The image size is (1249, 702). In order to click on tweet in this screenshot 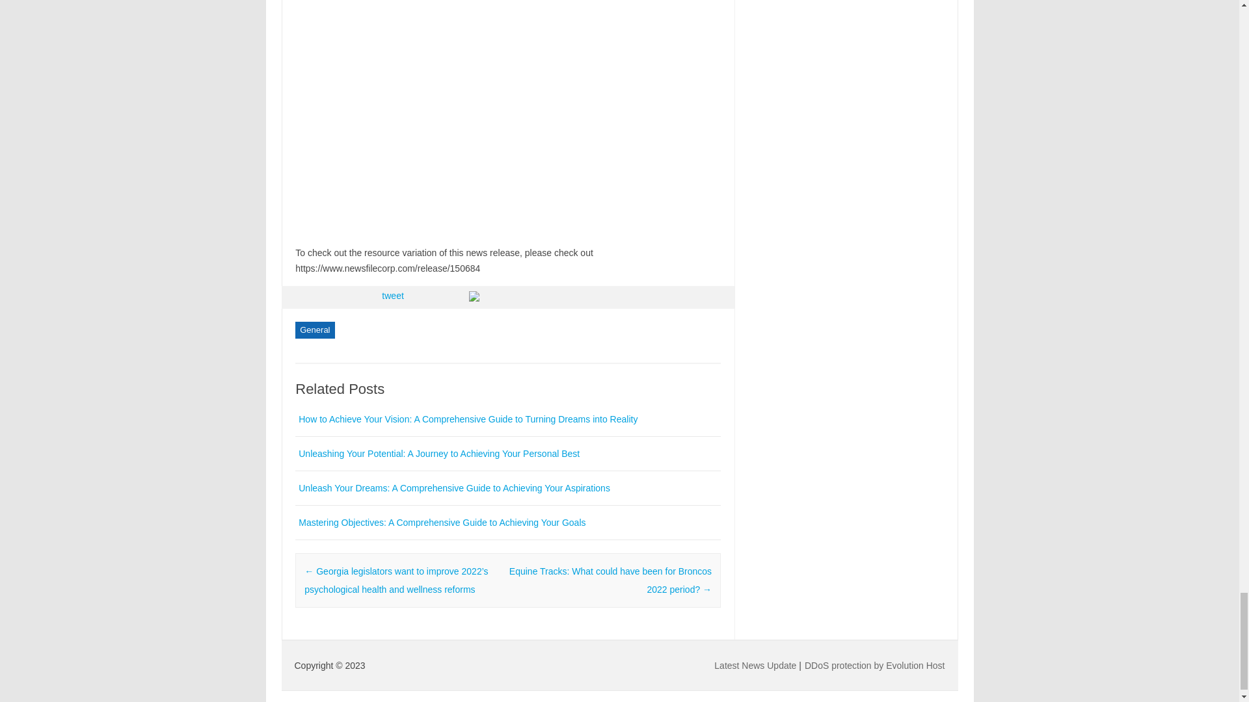, I will do `click(393, 296)`.